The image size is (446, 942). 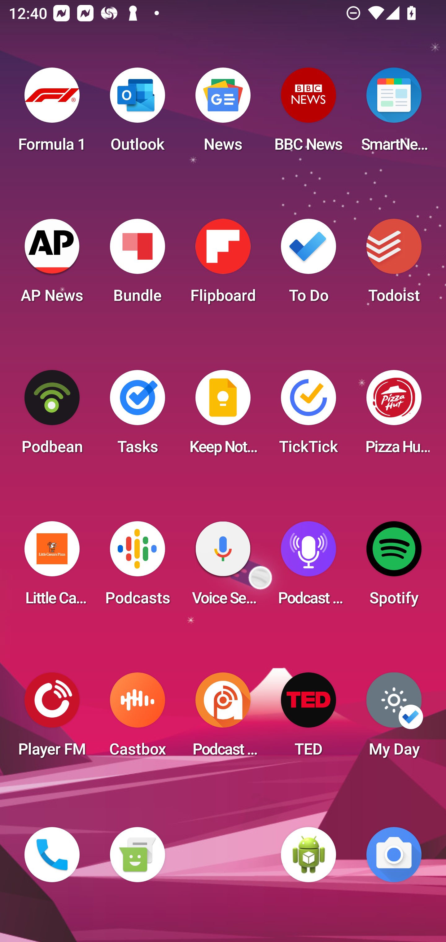 What do you see at coordinates (223, 567) in the screenshot?
I see `Voice Search` at bounding box center [223, 567].